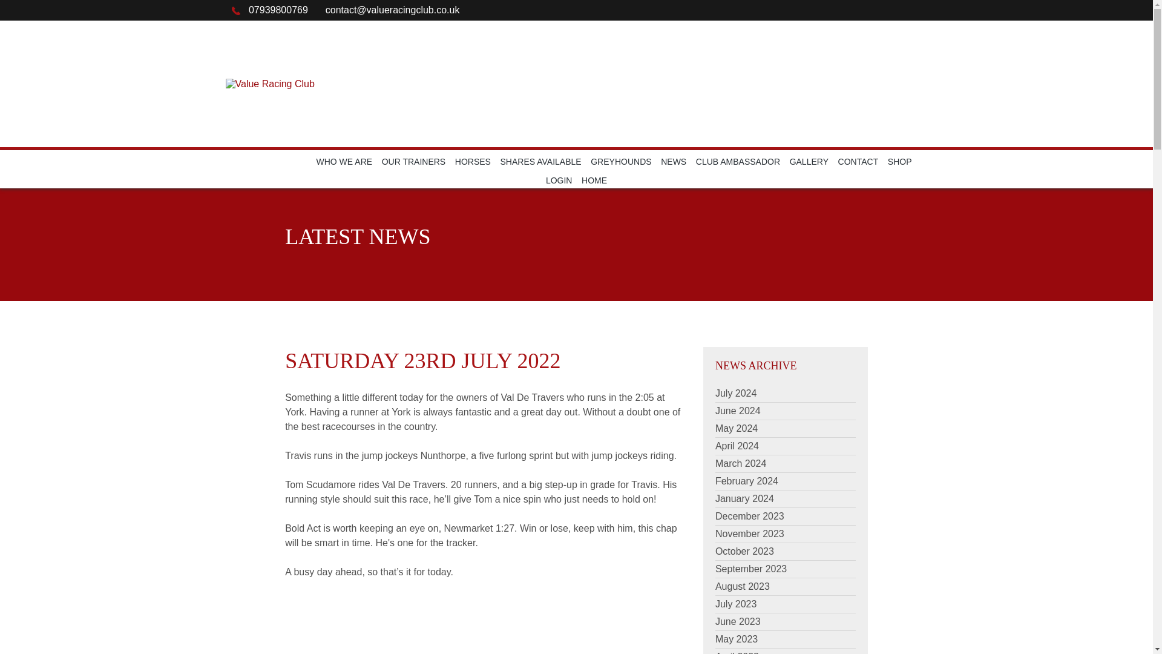  I want to click on Club ambassador, so click(738, 162).